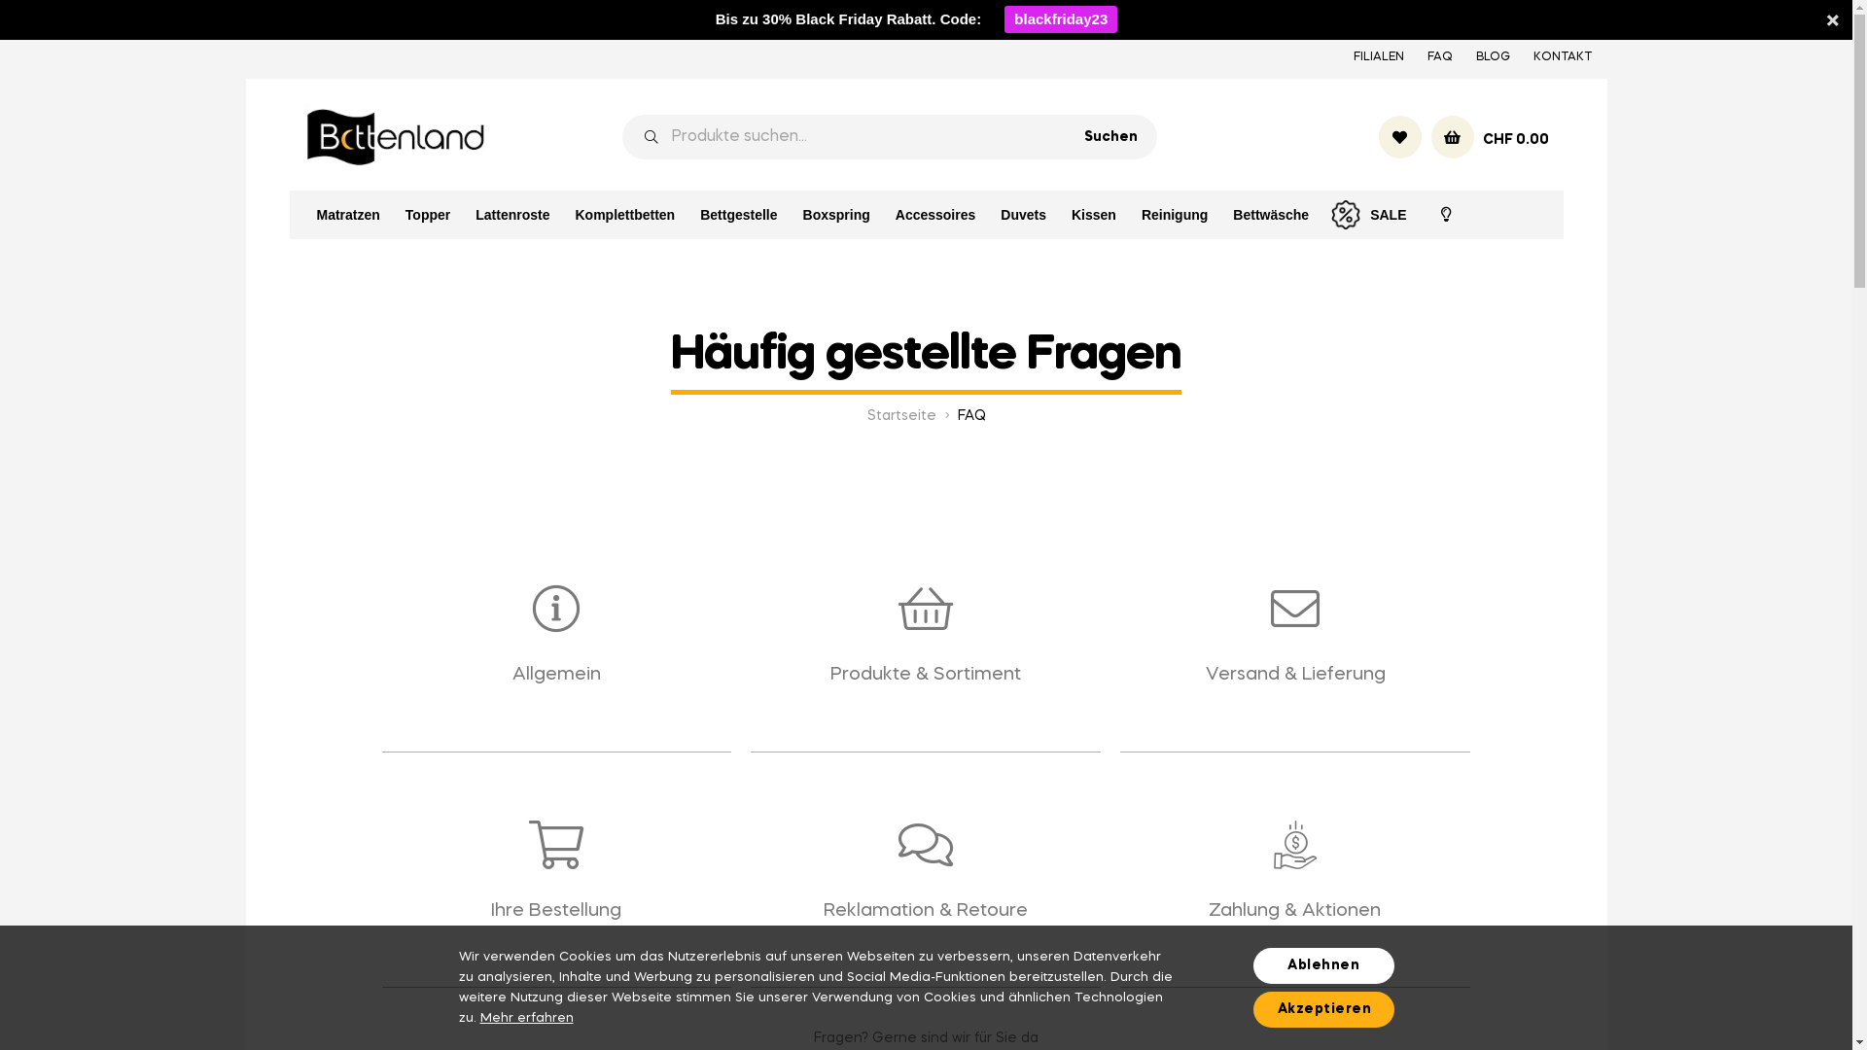 The image size is (1867, 1050). I want to click on SALE, so click(1370, 215).